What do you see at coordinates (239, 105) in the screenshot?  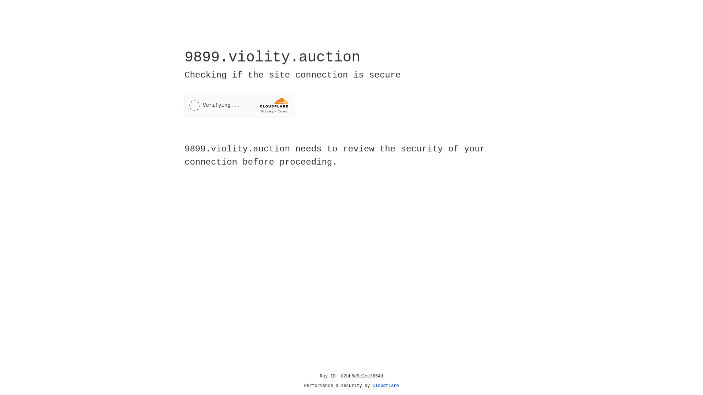 I see `Widget containing a Cloudflare security challenge` at bounding box center [239, 105].